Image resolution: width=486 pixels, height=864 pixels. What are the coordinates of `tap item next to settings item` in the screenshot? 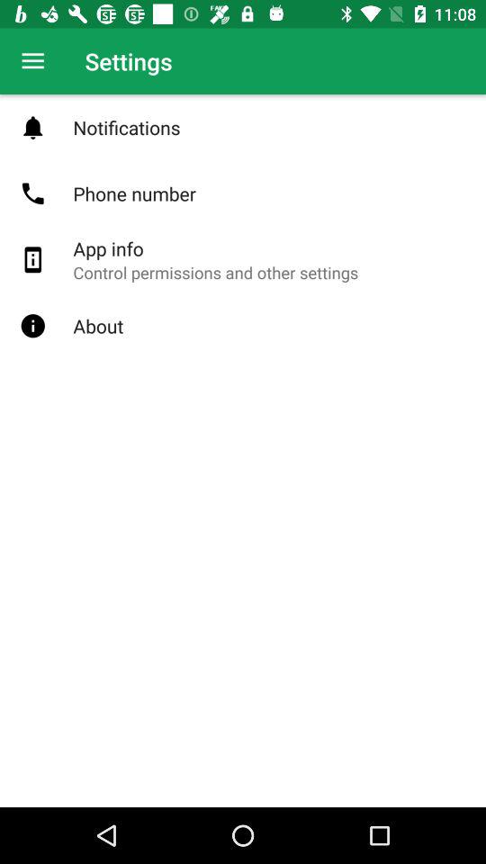 It's located at (32, 61).